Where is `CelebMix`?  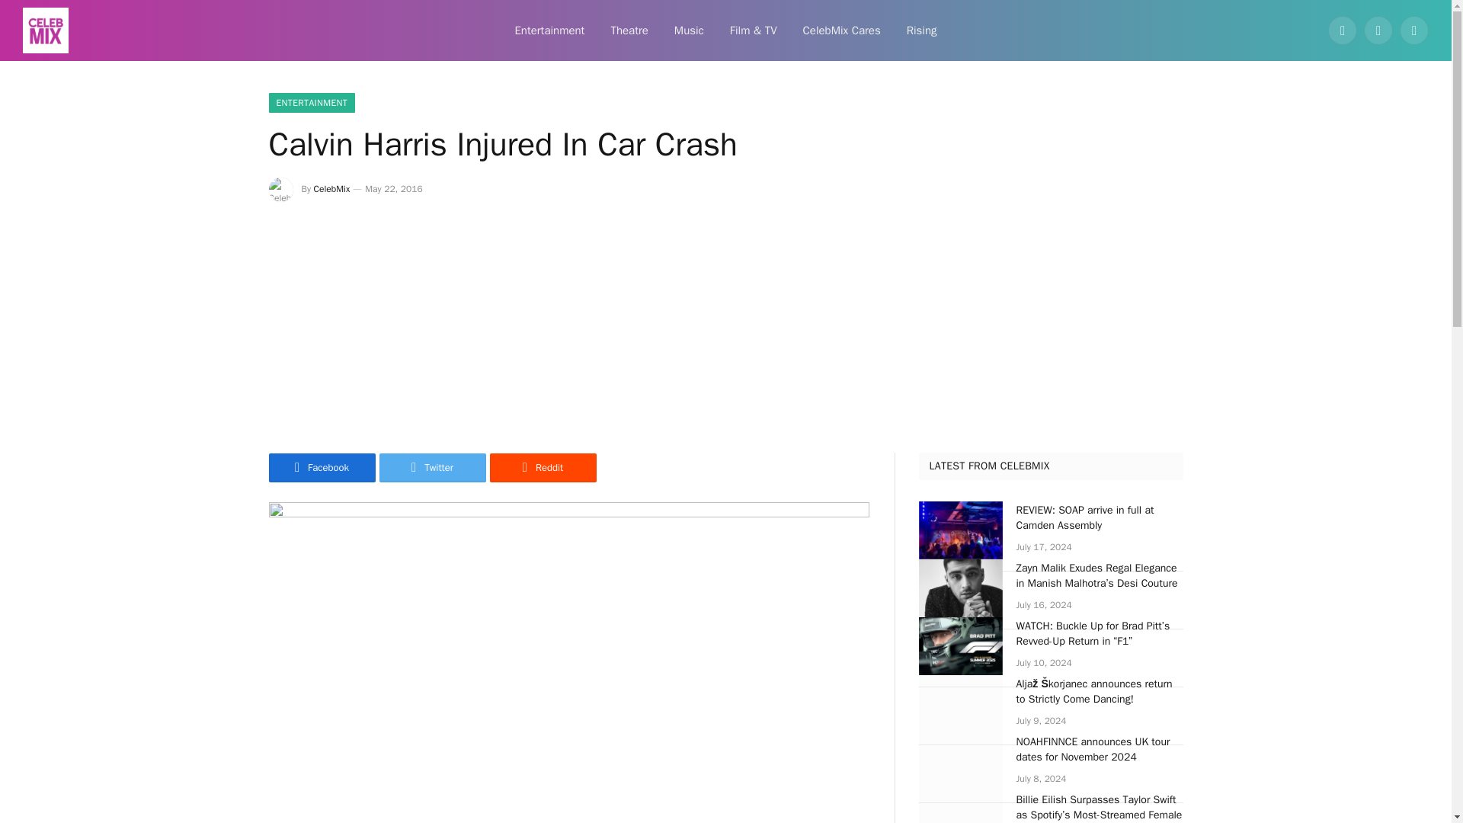 CelebMix is located at coordinates (332, 188).